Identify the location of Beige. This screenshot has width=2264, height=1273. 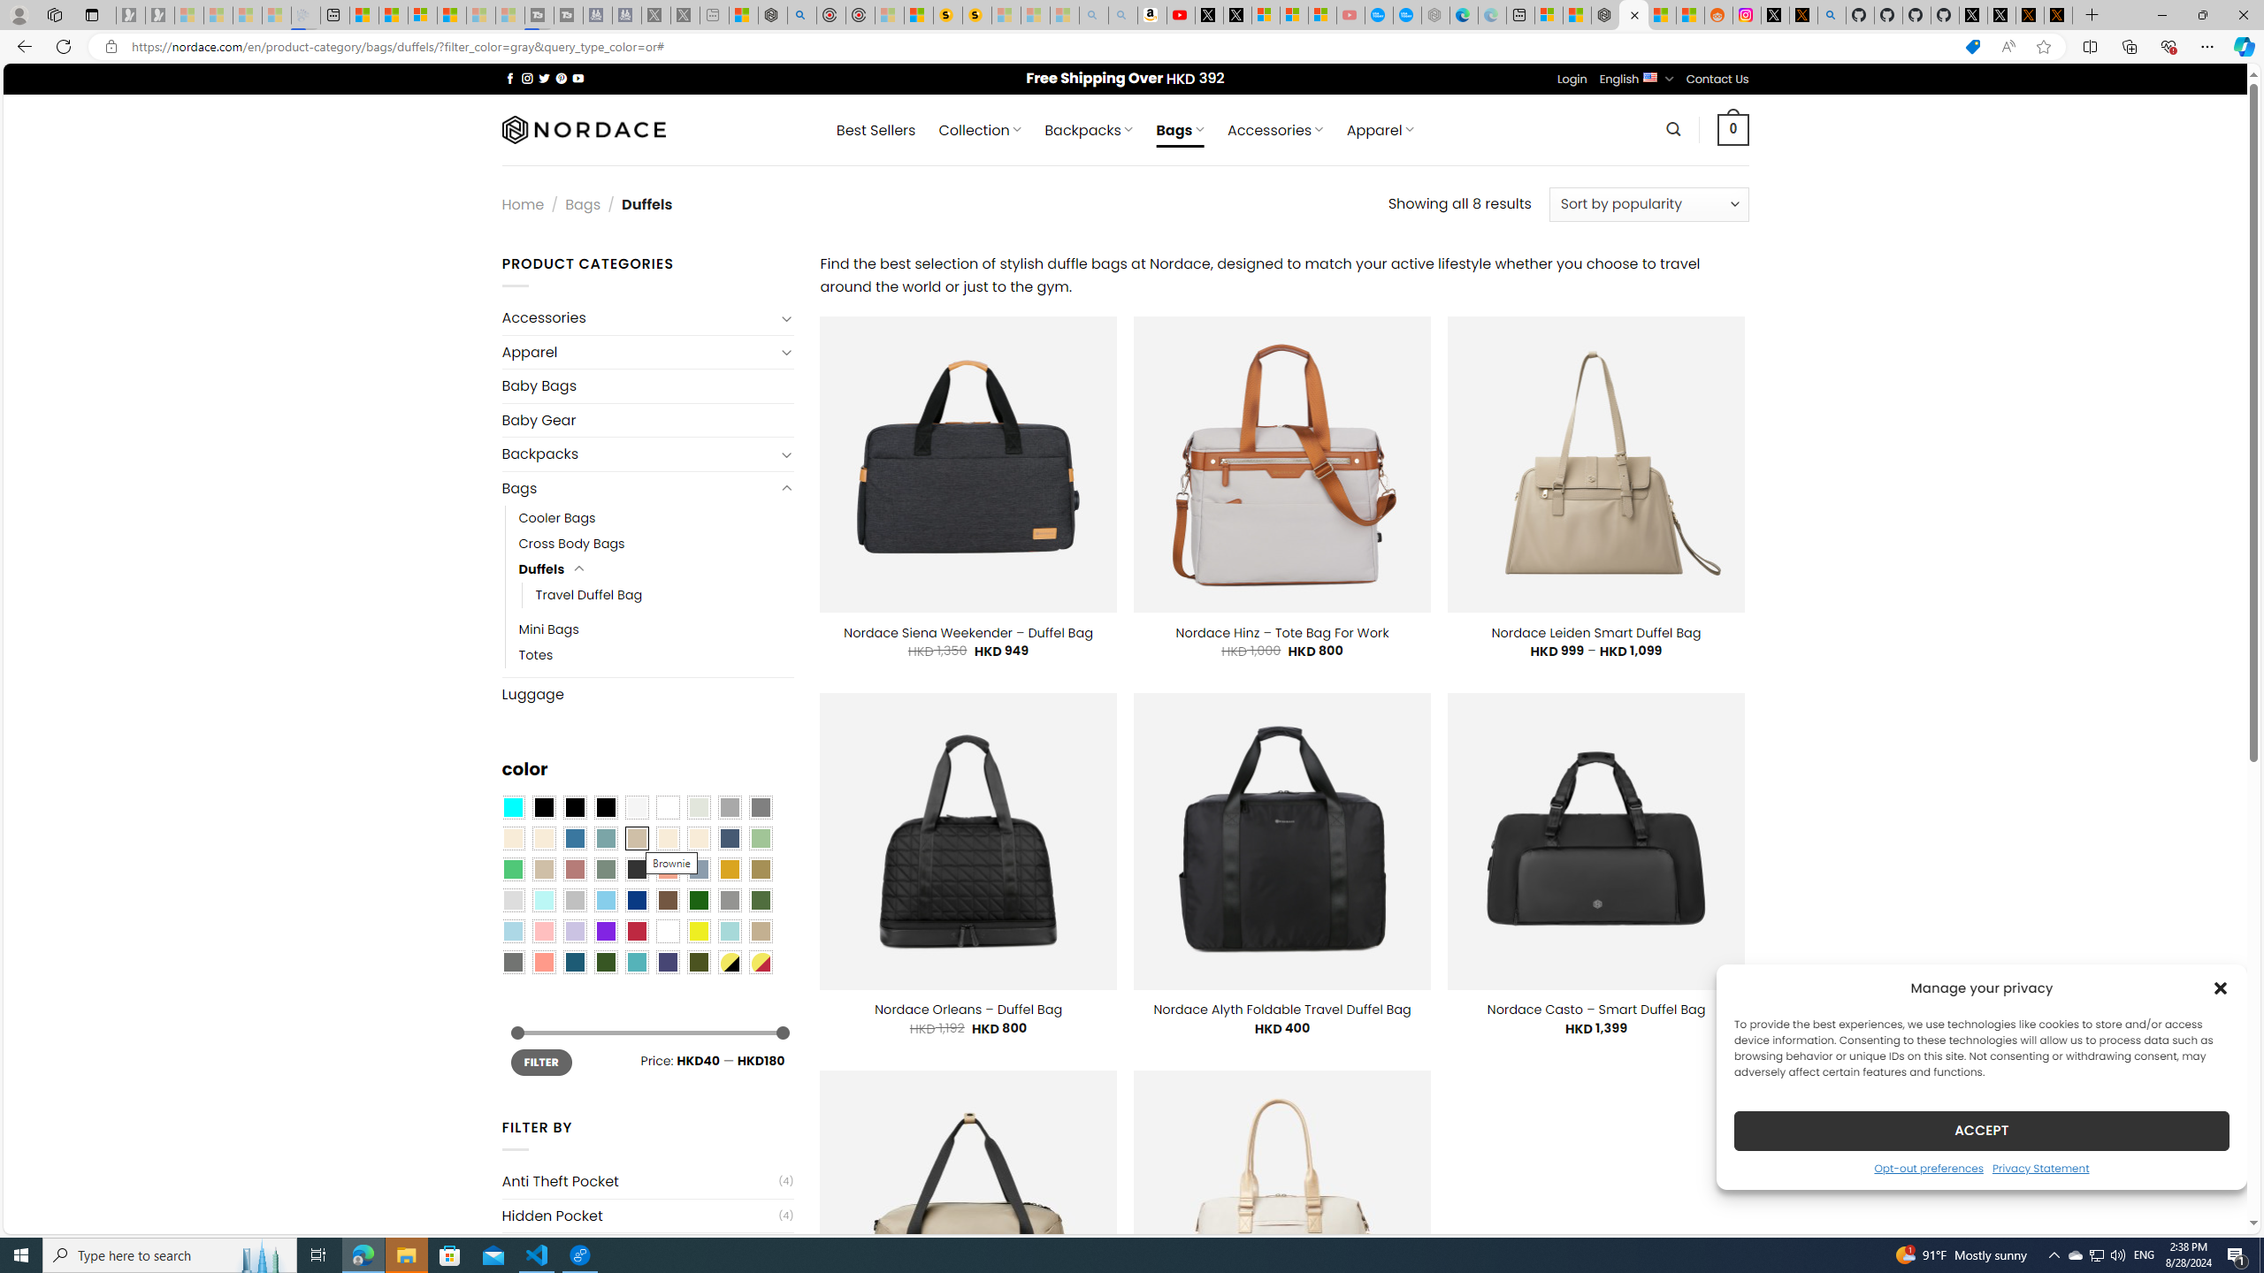
(512, 838).